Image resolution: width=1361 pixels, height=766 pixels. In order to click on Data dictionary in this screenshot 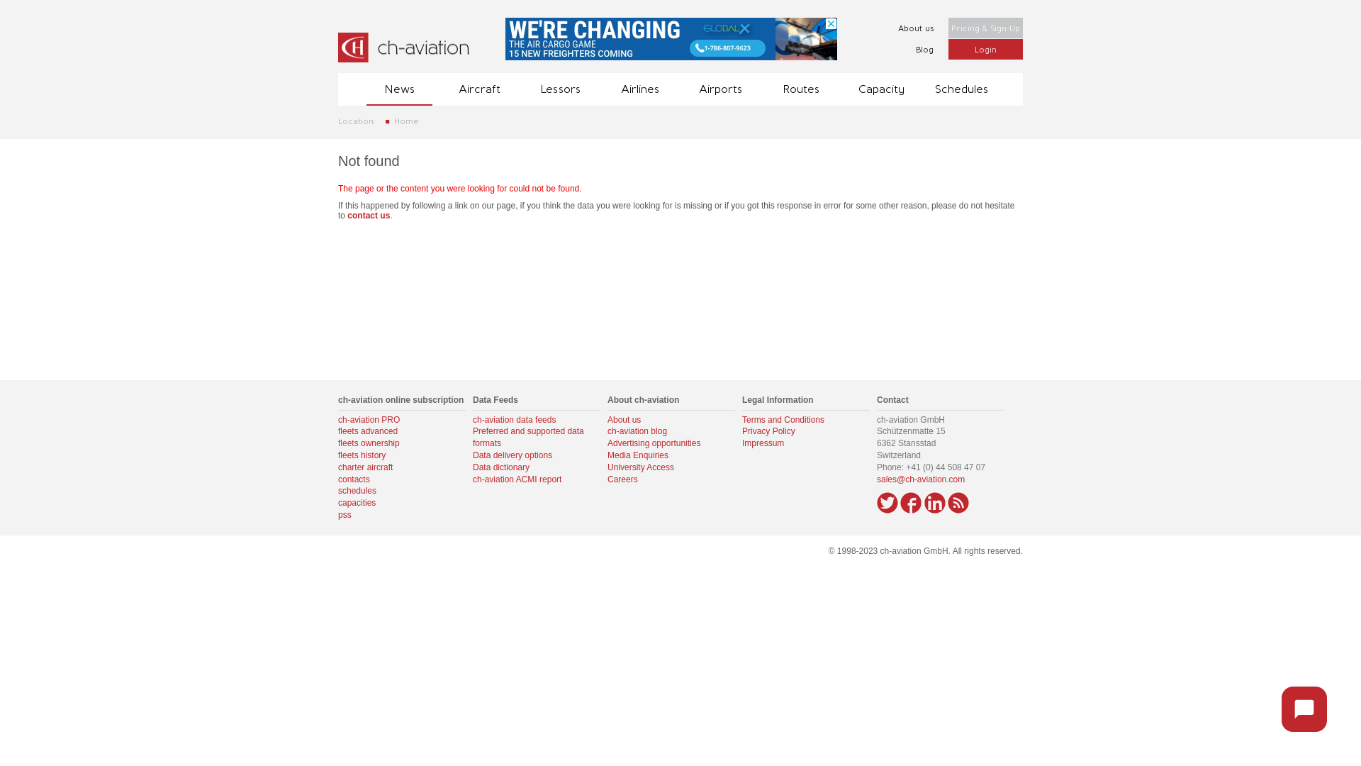, I will do `click(501, 467)`.